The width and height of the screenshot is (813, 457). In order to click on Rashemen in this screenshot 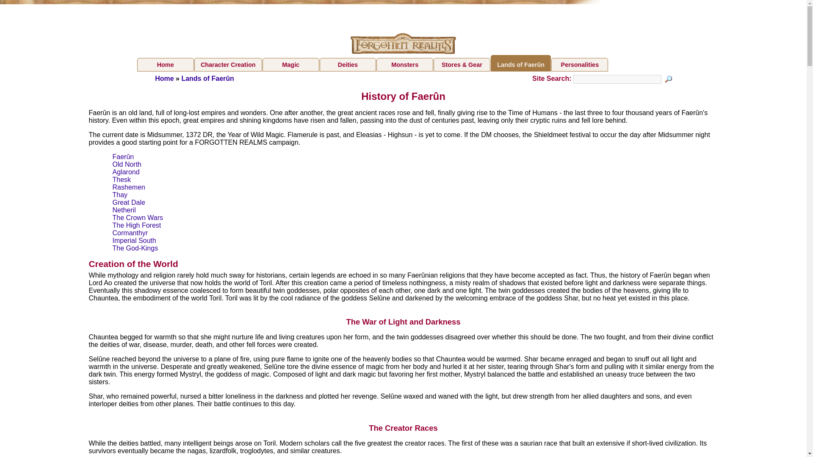, I will do `click(129, 187)`.